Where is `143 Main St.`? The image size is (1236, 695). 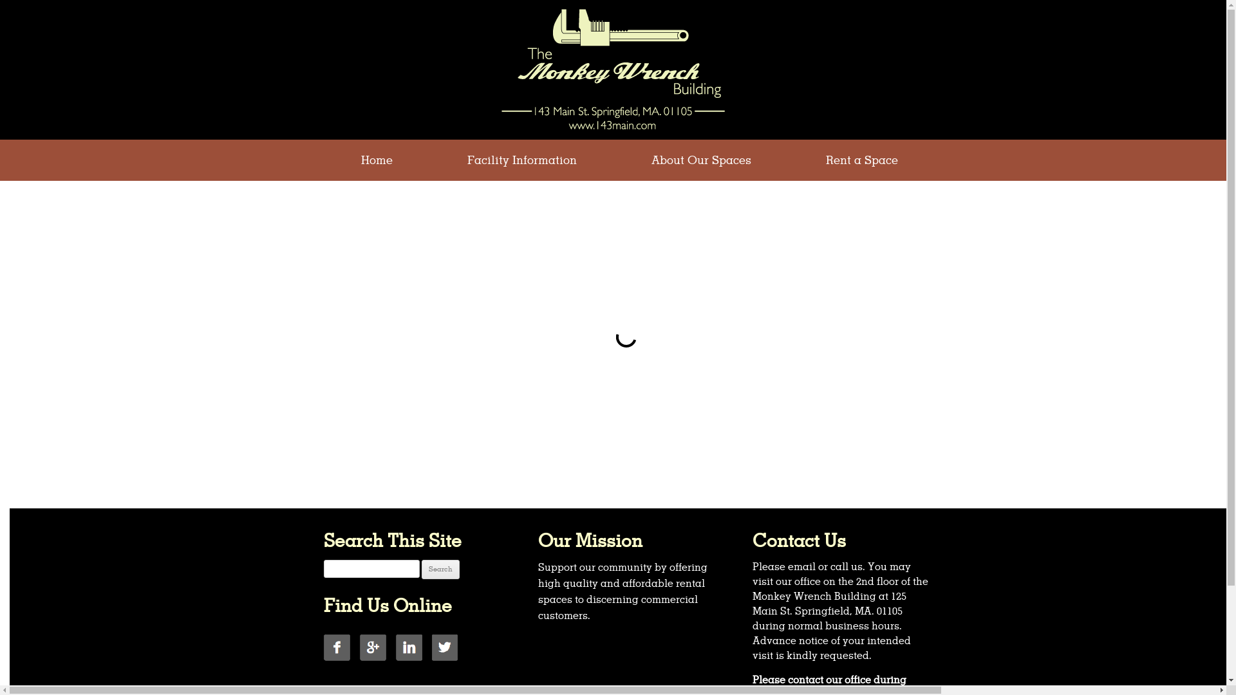 143 Main St. is located at coordinates (709, 88).